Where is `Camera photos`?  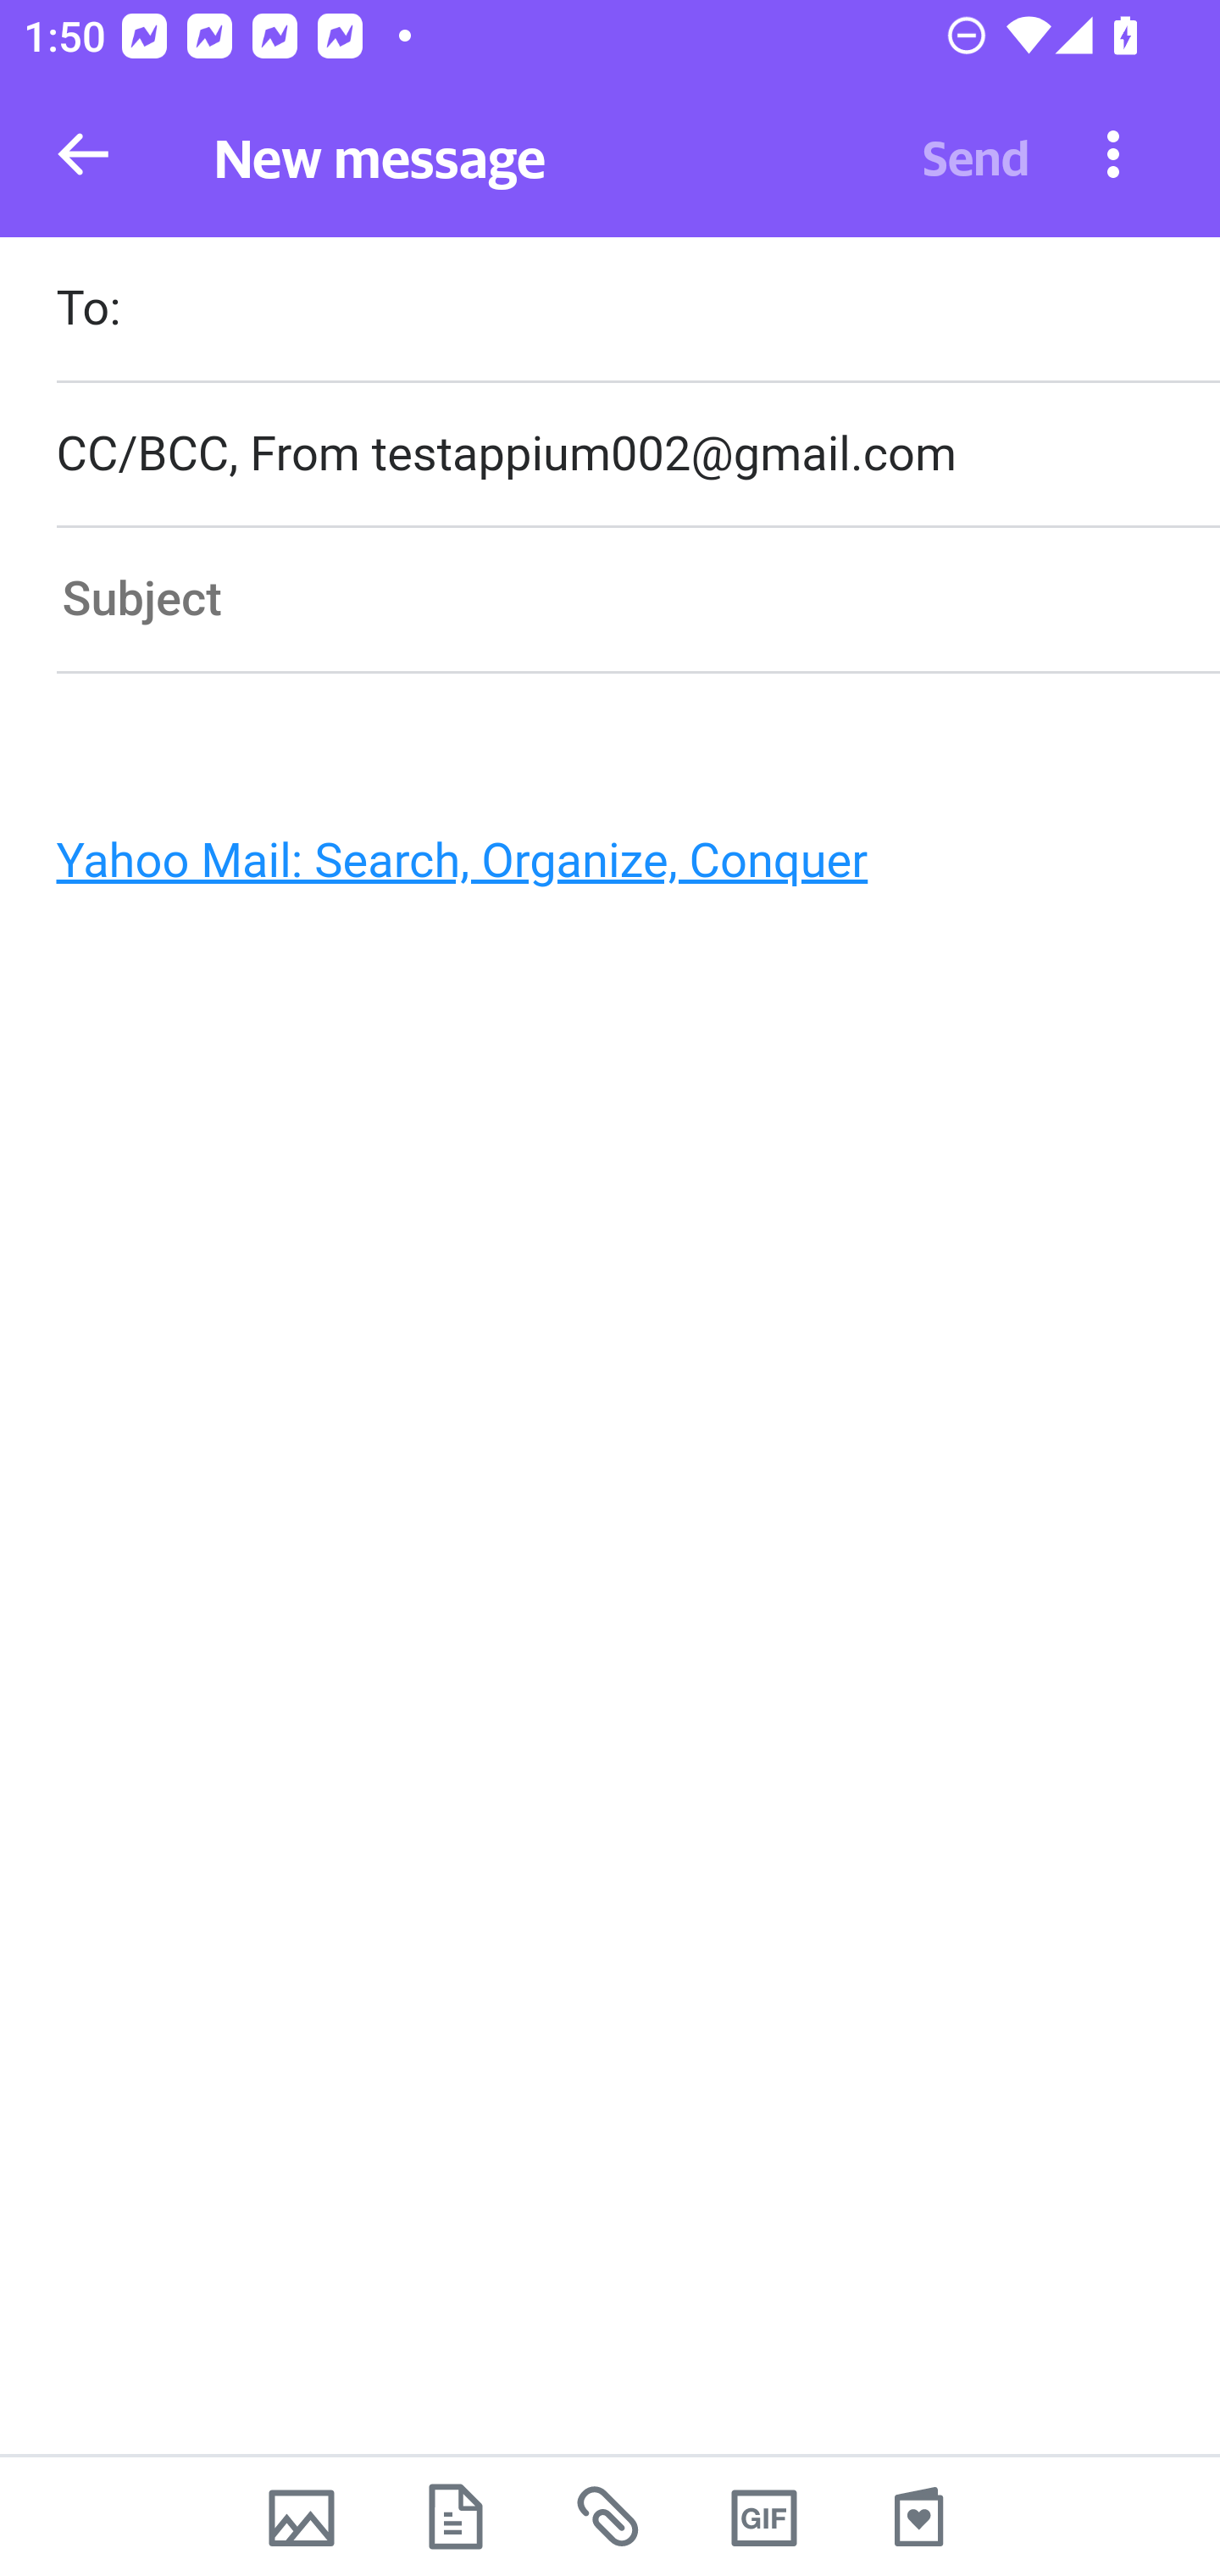
Camera photos is located at coordinates (301, 2517).